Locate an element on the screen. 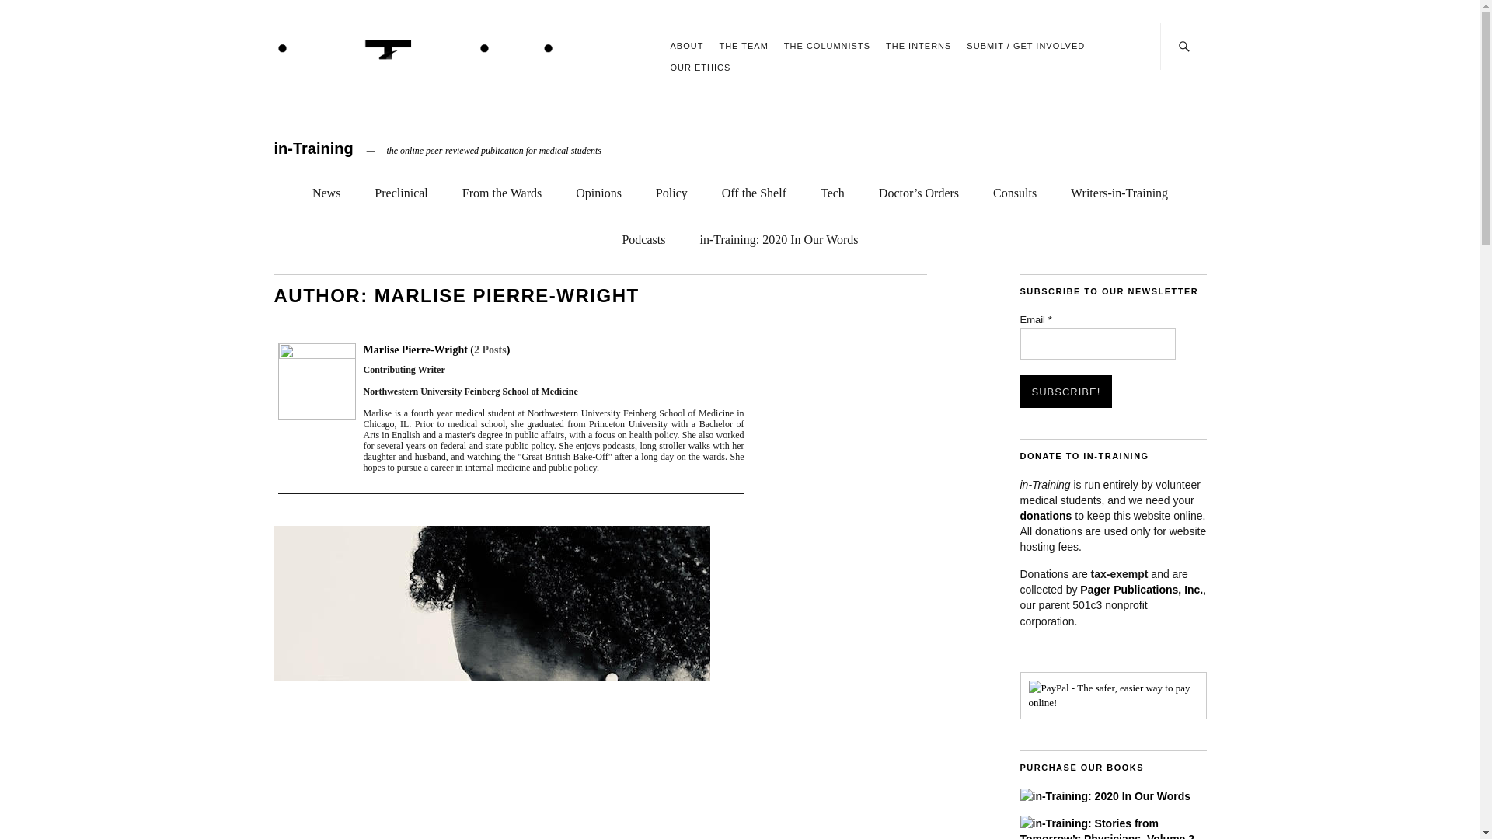  Podcasts is located at coordinates (643, 236).